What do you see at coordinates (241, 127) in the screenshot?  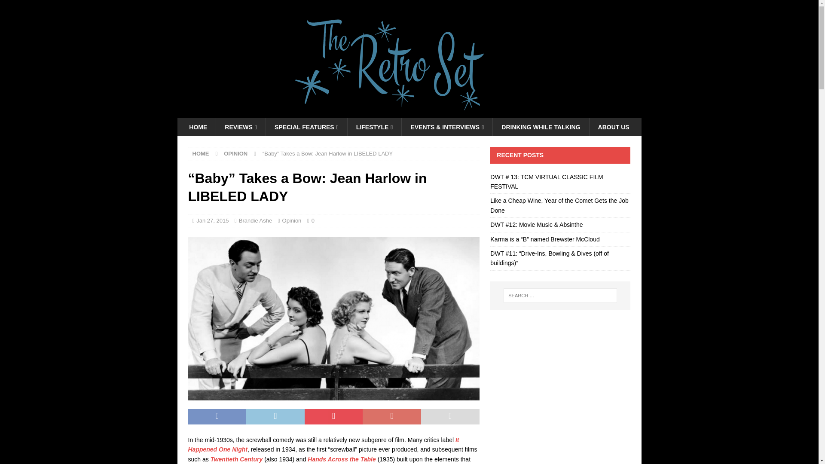 I see `REVIEWS` at bounding box center [241, 127].